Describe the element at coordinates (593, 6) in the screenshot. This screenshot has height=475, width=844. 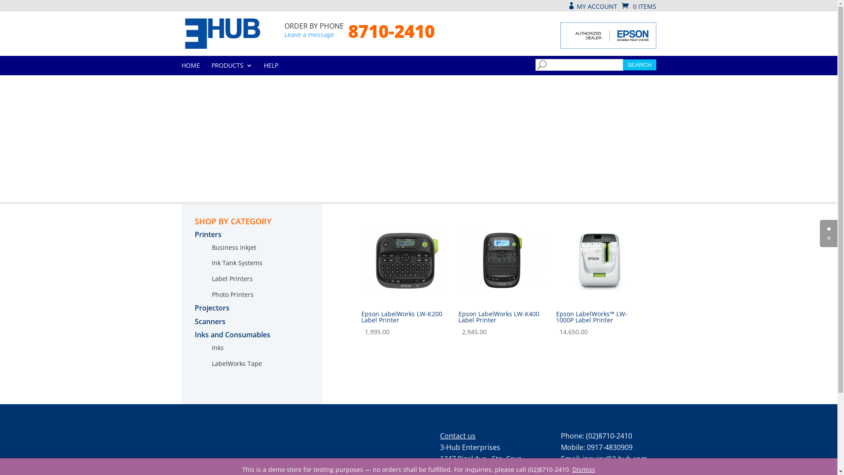
I see `MY ACCOUNT` at that location.